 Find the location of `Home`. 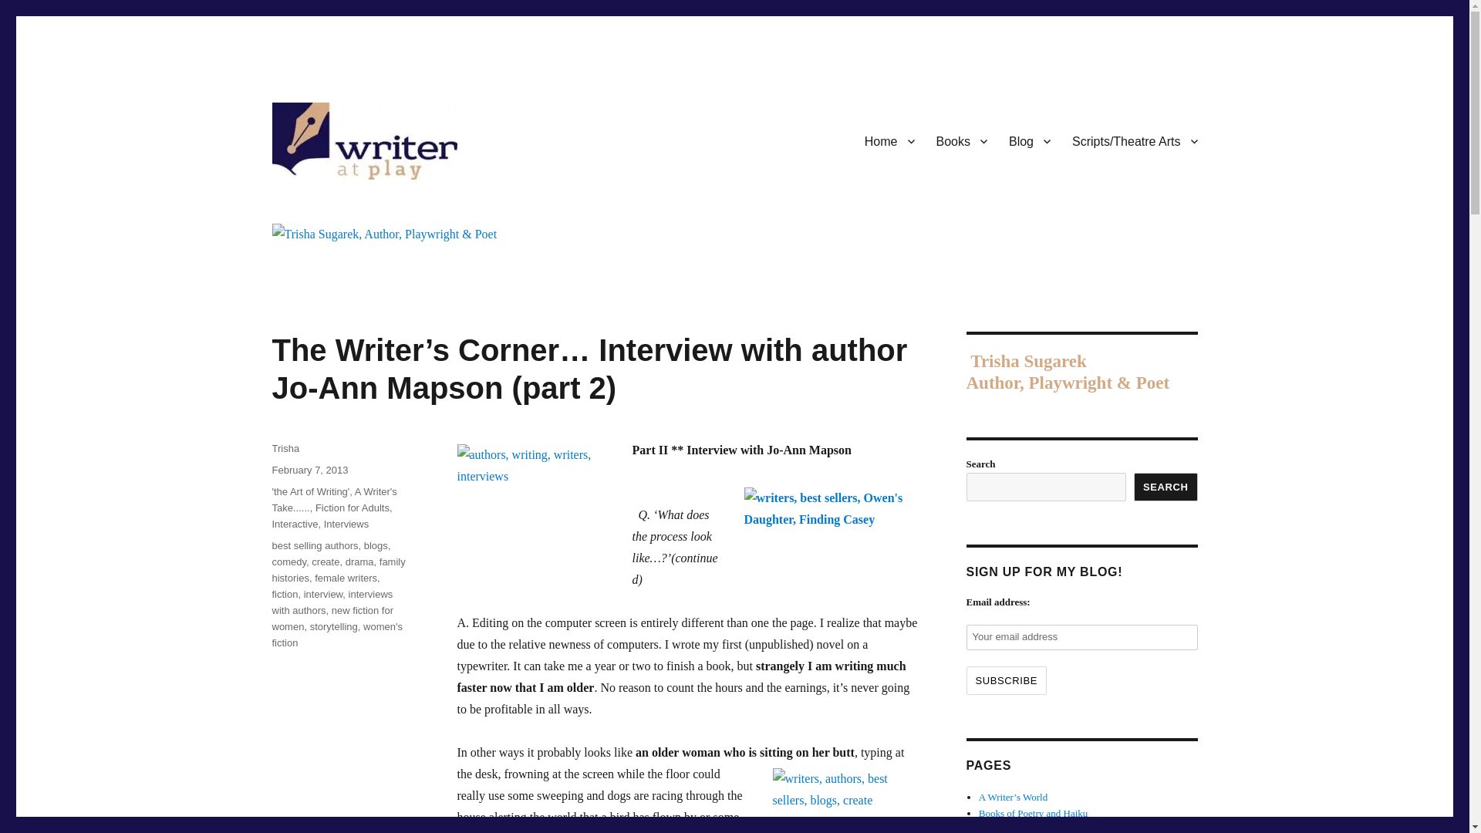

Home is located at coordinates (890, 141).